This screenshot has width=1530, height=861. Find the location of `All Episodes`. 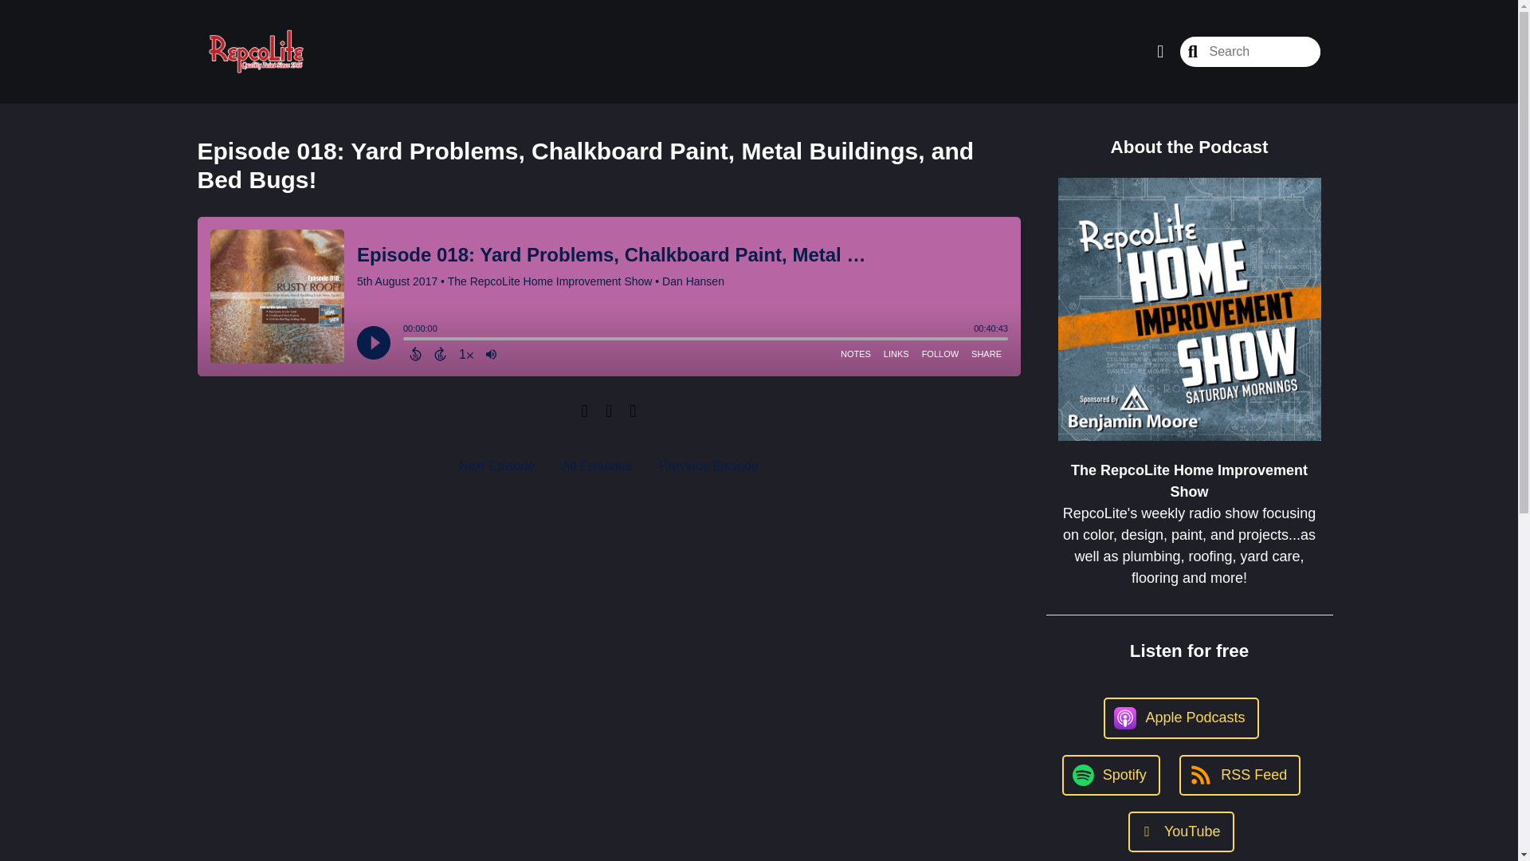

All Episodes is located at coordinates (596, 466).